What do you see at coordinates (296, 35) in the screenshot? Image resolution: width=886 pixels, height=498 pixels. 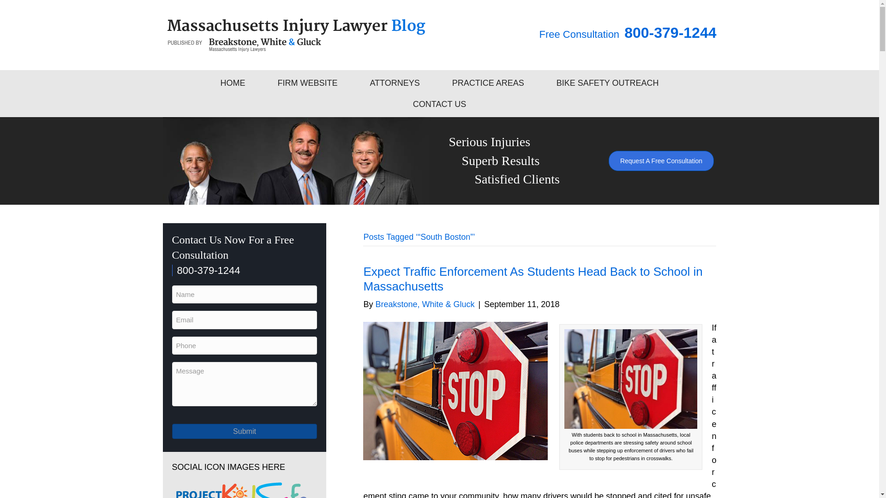 I see `Mass Injury Lawyer Blog` at bounding box center [296, 35].